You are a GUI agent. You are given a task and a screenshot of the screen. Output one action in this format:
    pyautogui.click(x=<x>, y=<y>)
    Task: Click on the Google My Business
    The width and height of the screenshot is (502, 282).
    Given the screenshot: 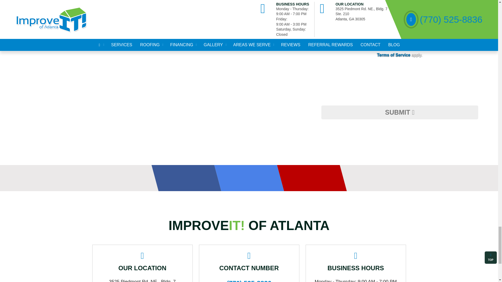 What is the action you would take?
    pyautogui.click(x=246, y=178)
    